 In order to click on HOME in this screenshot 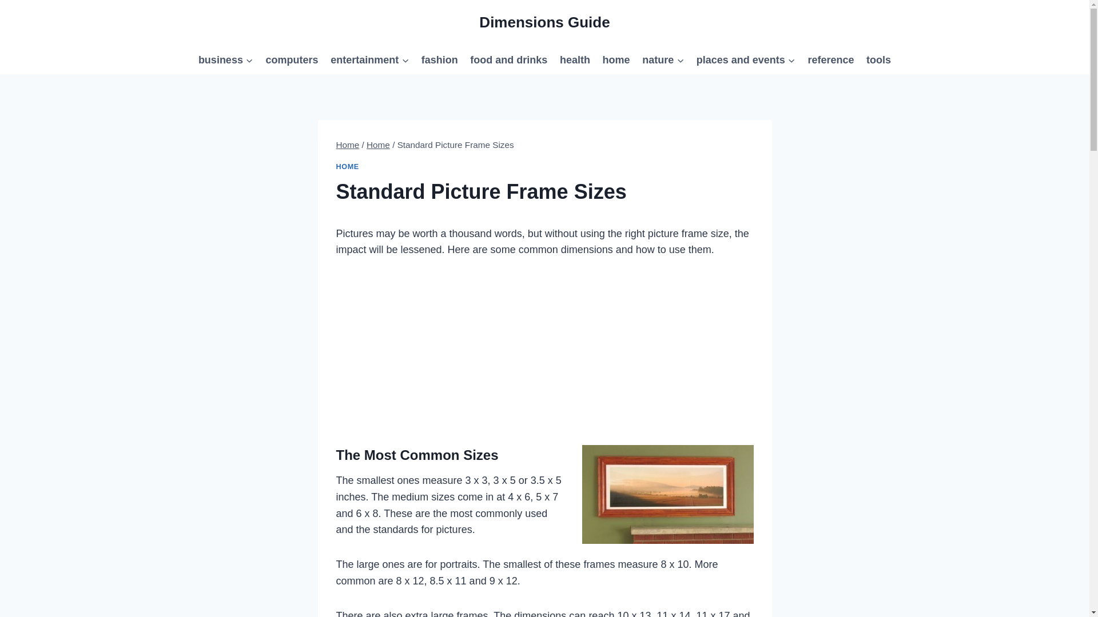, I will do `click(347, 167)`.